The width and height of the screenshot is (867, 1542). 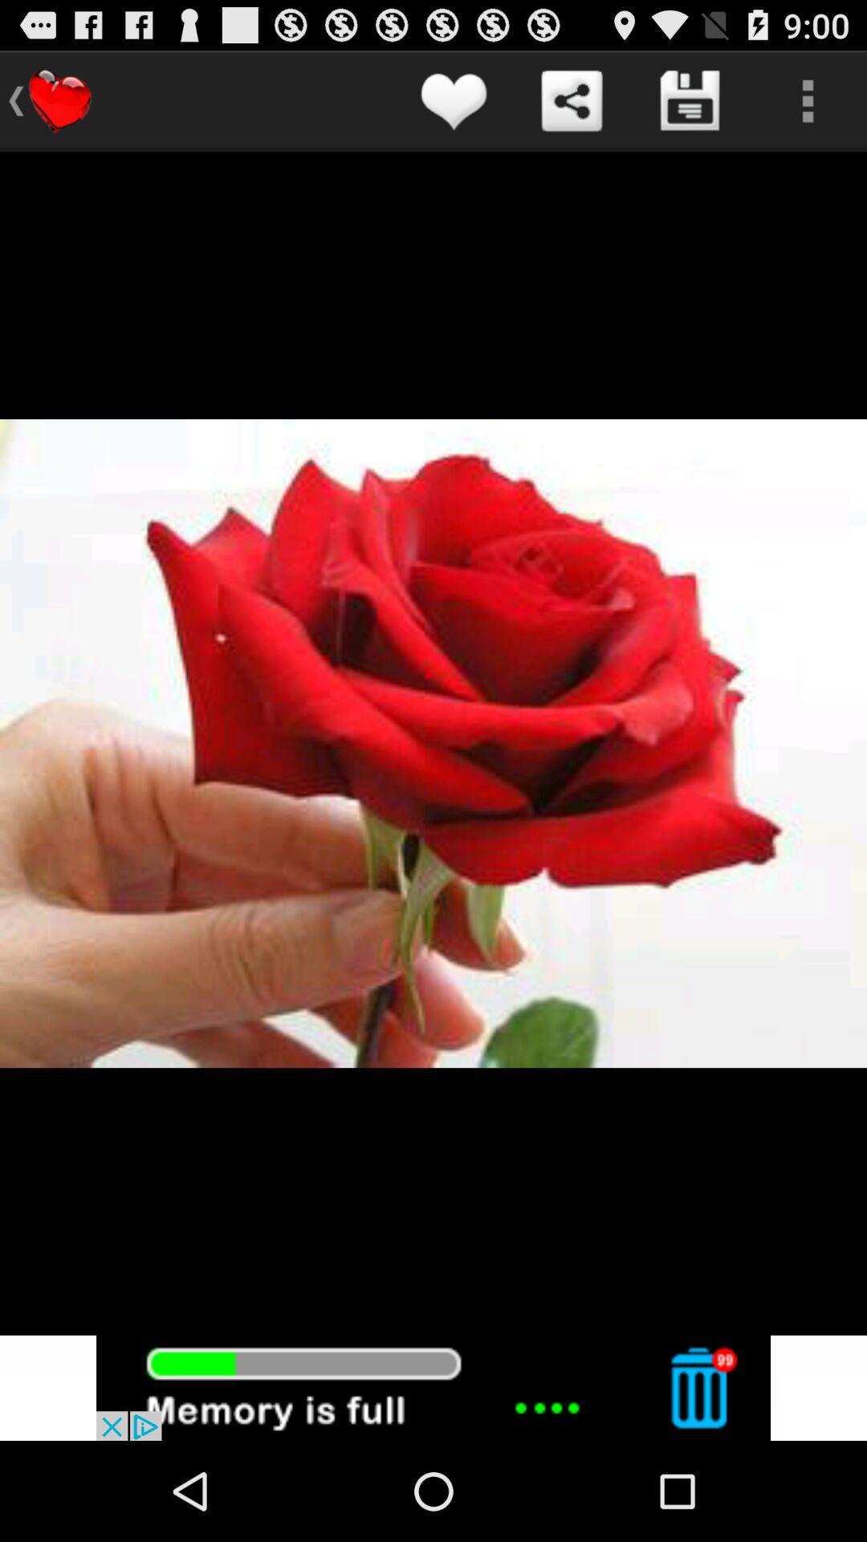 What do you see at coordinates (808, 101) in the screenshot?
I see `more options` at bounding box center [808, 101].